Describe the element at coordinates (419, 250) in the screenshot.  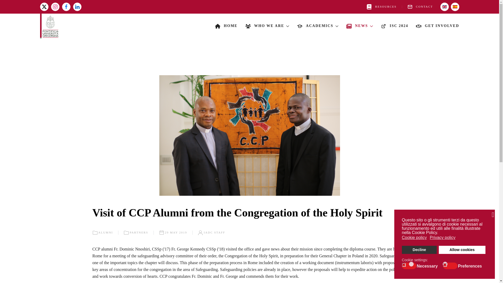
I see `Decline` at that location.